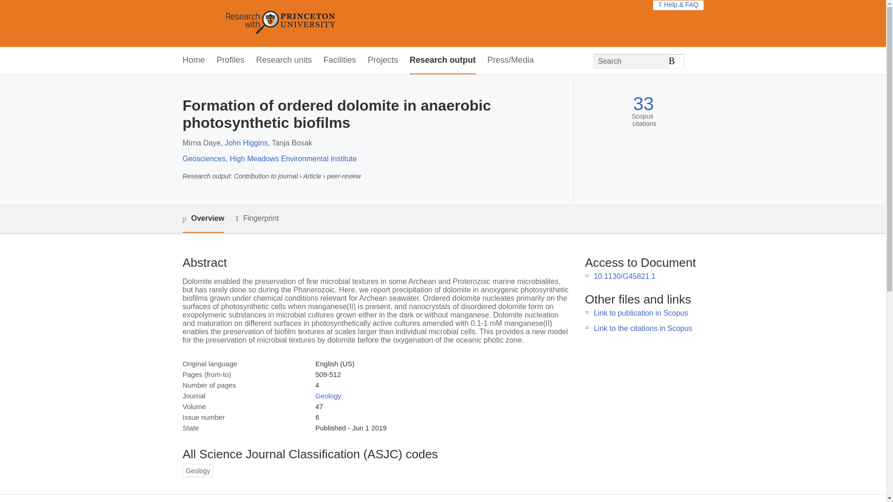 This screenshot has height=502, width=893. Describe the element at coordinates (247, 143) in the screenshot. I see `John Higgins` at that location.